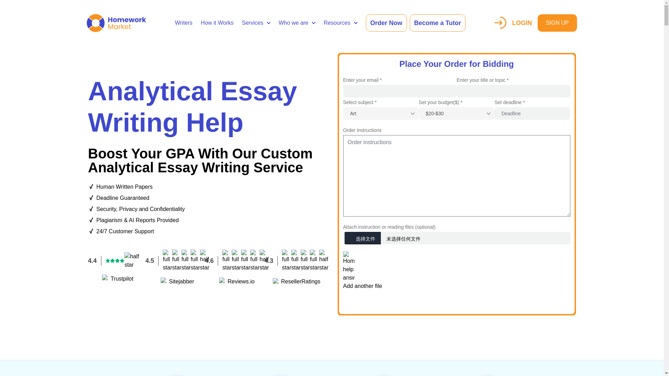 The height and width of the screenshot is (376, 669). I want to click on SIGN UP, so click(557, 23).